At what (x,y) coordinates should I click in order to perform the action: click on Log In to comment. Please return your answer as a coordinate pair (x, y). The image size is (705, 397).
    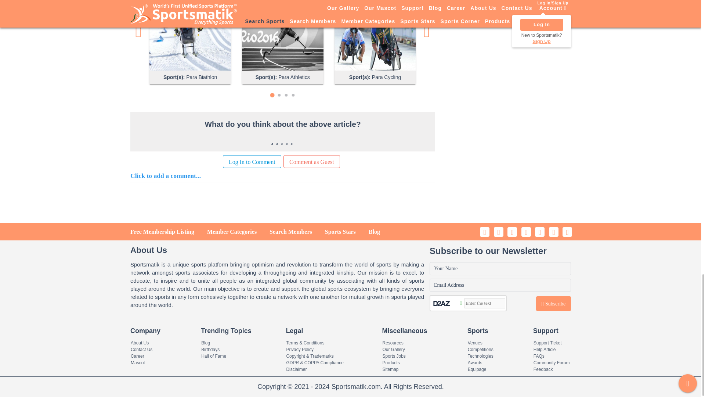
    Looking at the image, I should click on (252, 161).